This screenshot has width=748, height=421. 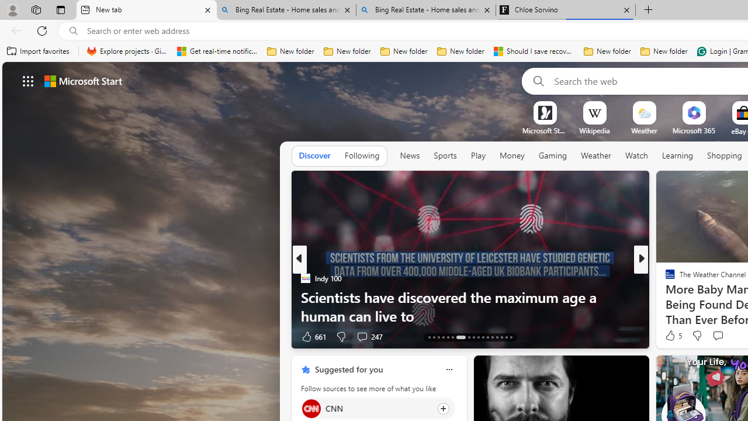 What do you see at coordinates (362, 337) in the screenshot?
I see `View comments 247 Comment` at bounding box center [362, 337].